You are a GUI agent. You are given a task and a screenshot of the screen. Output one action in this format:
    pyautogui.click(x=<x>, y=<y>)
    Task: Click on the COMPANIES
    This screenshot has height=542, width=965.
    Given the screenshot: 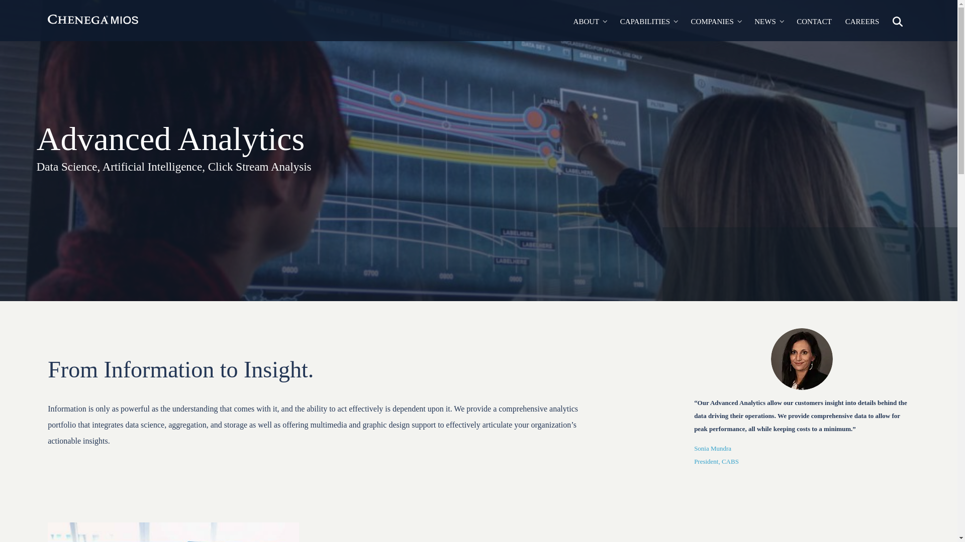 What is the action you would take?
    pyautogui.click(x=716, y=22)
    